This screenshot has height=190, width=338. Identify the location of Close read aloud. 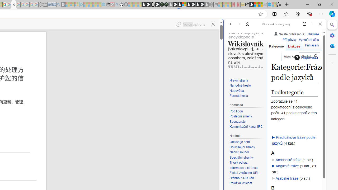
(213, 24).